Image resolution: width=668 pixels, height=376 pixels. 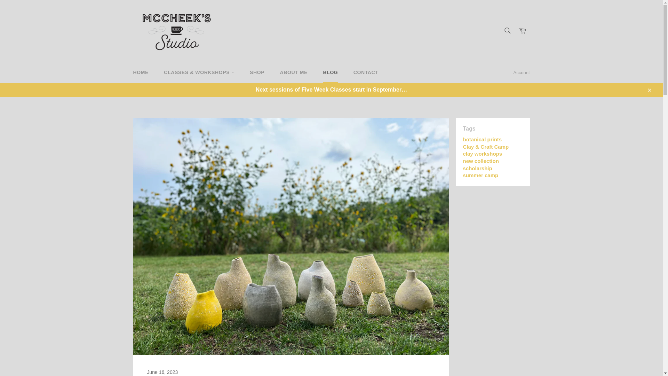 I want to click on Show articles tagged new collection, so click(x=480, y=161).